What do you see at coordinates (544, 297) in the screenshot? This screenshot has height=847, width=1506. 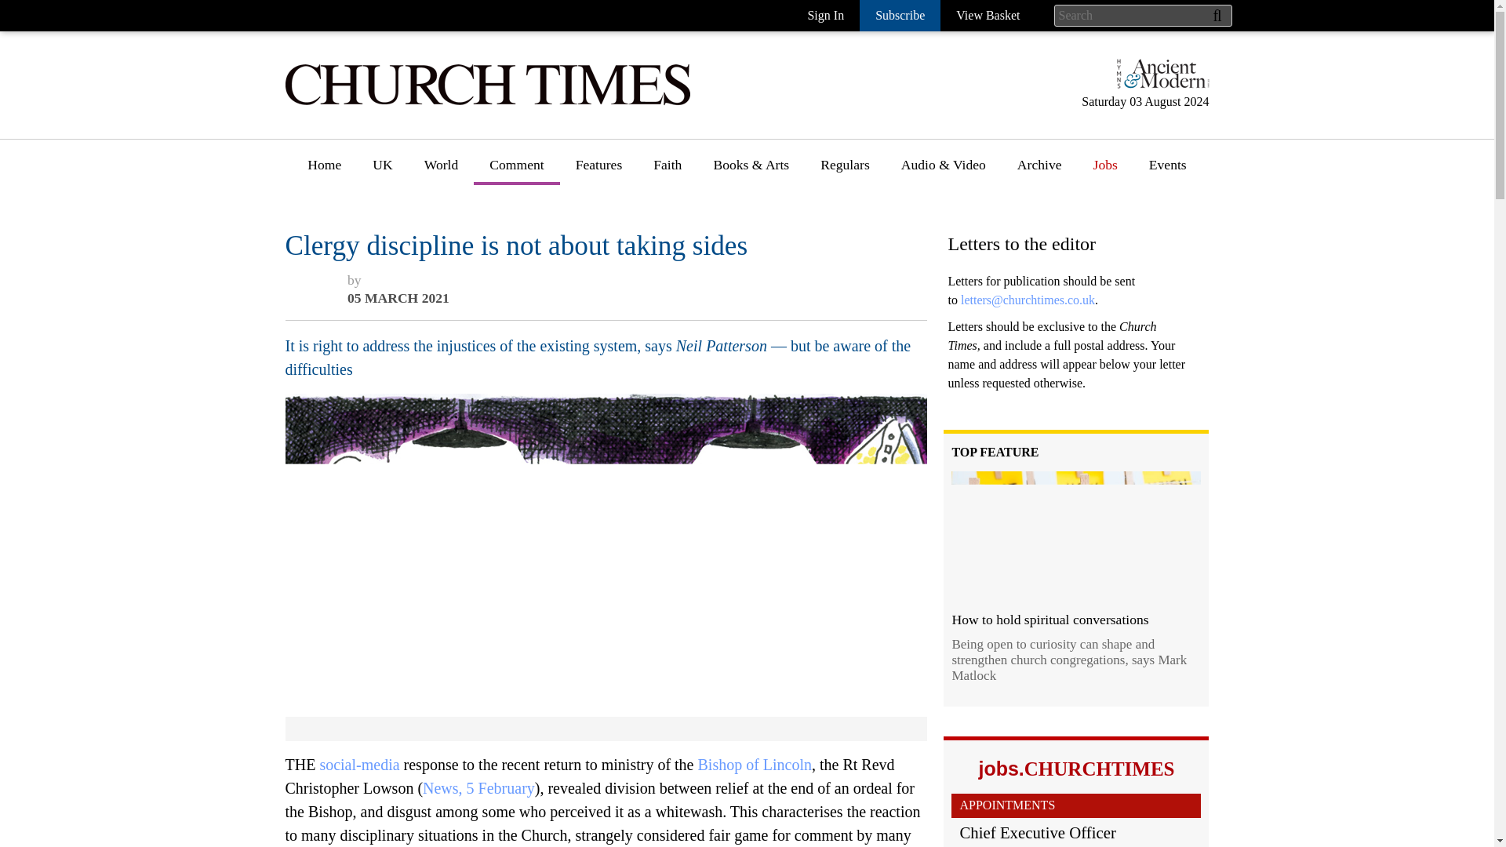 I see `Letters to the editor` at bounding box center [544, 297].